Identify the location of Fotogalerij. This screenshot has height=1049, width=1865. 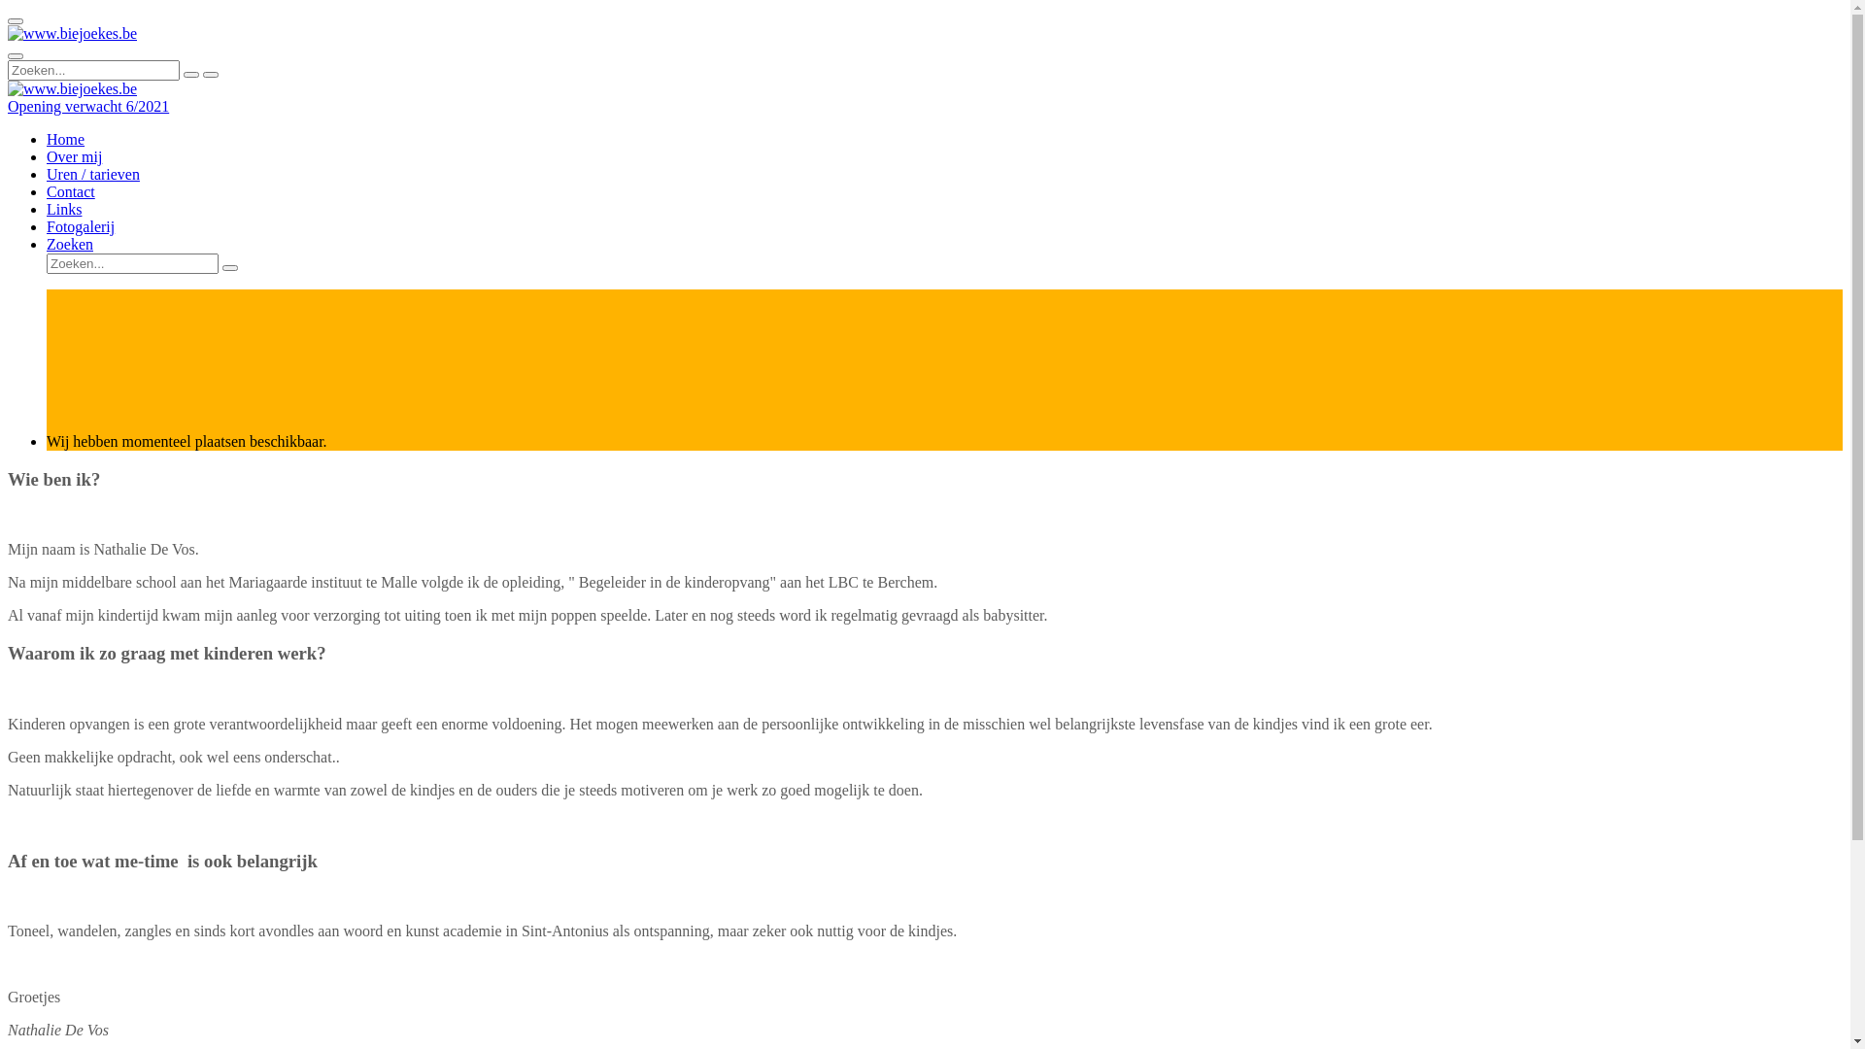
(81, 227).